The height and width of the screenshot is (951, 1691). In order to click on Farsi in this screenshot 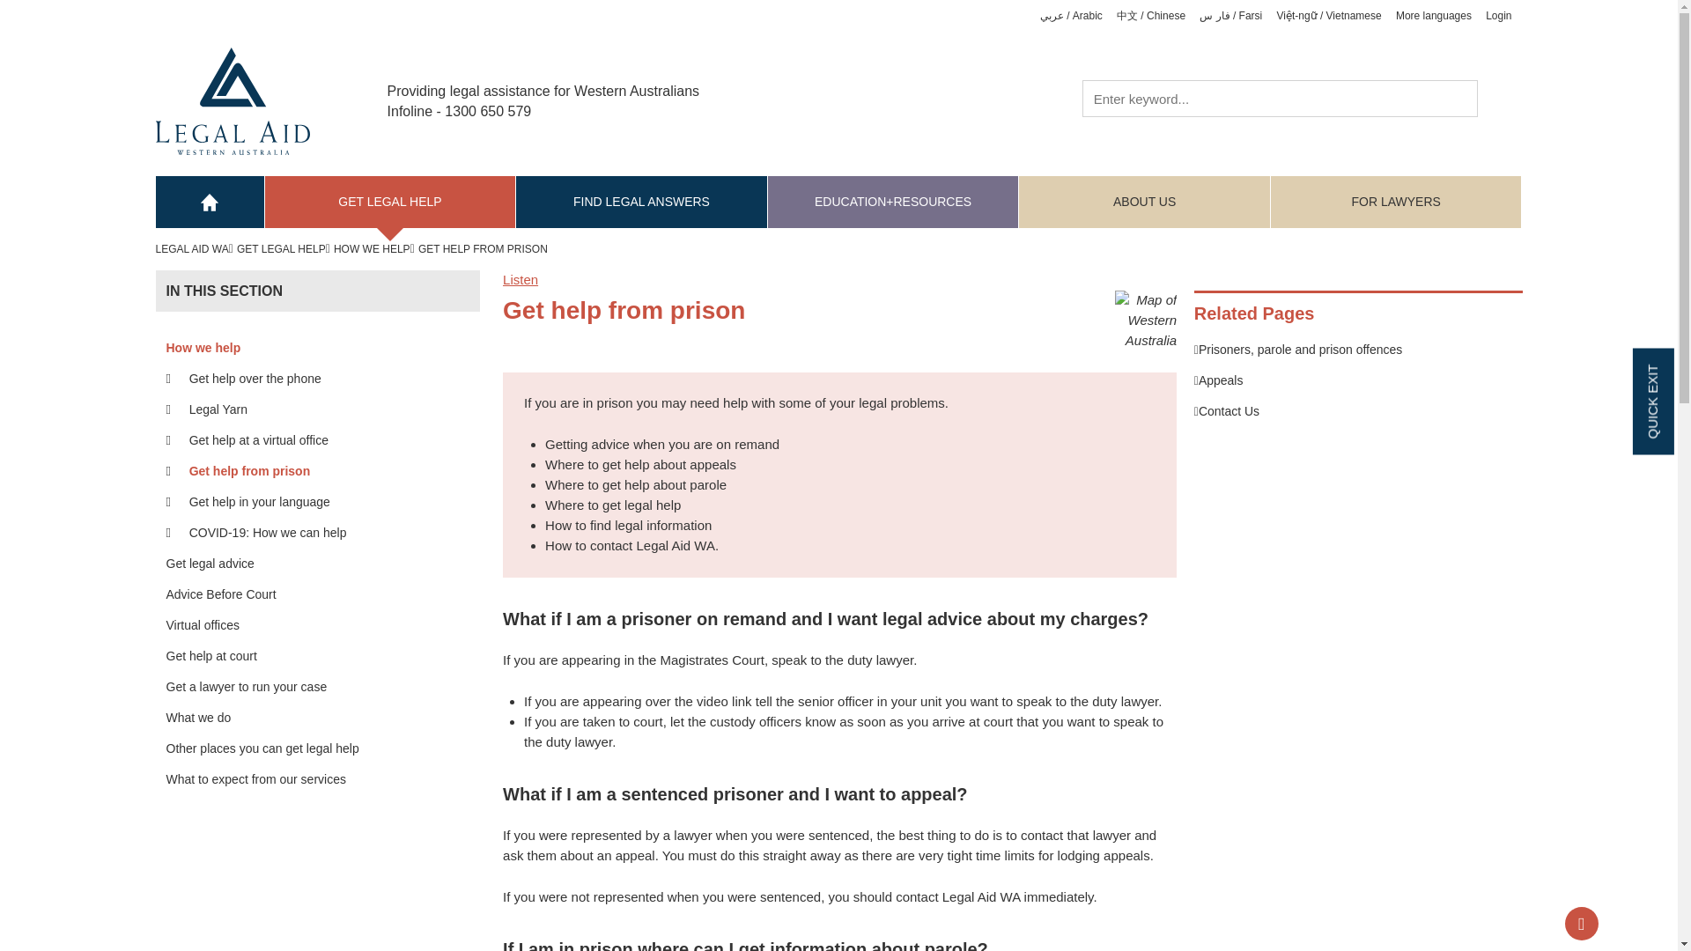, I will do `click(1229, 15)`.